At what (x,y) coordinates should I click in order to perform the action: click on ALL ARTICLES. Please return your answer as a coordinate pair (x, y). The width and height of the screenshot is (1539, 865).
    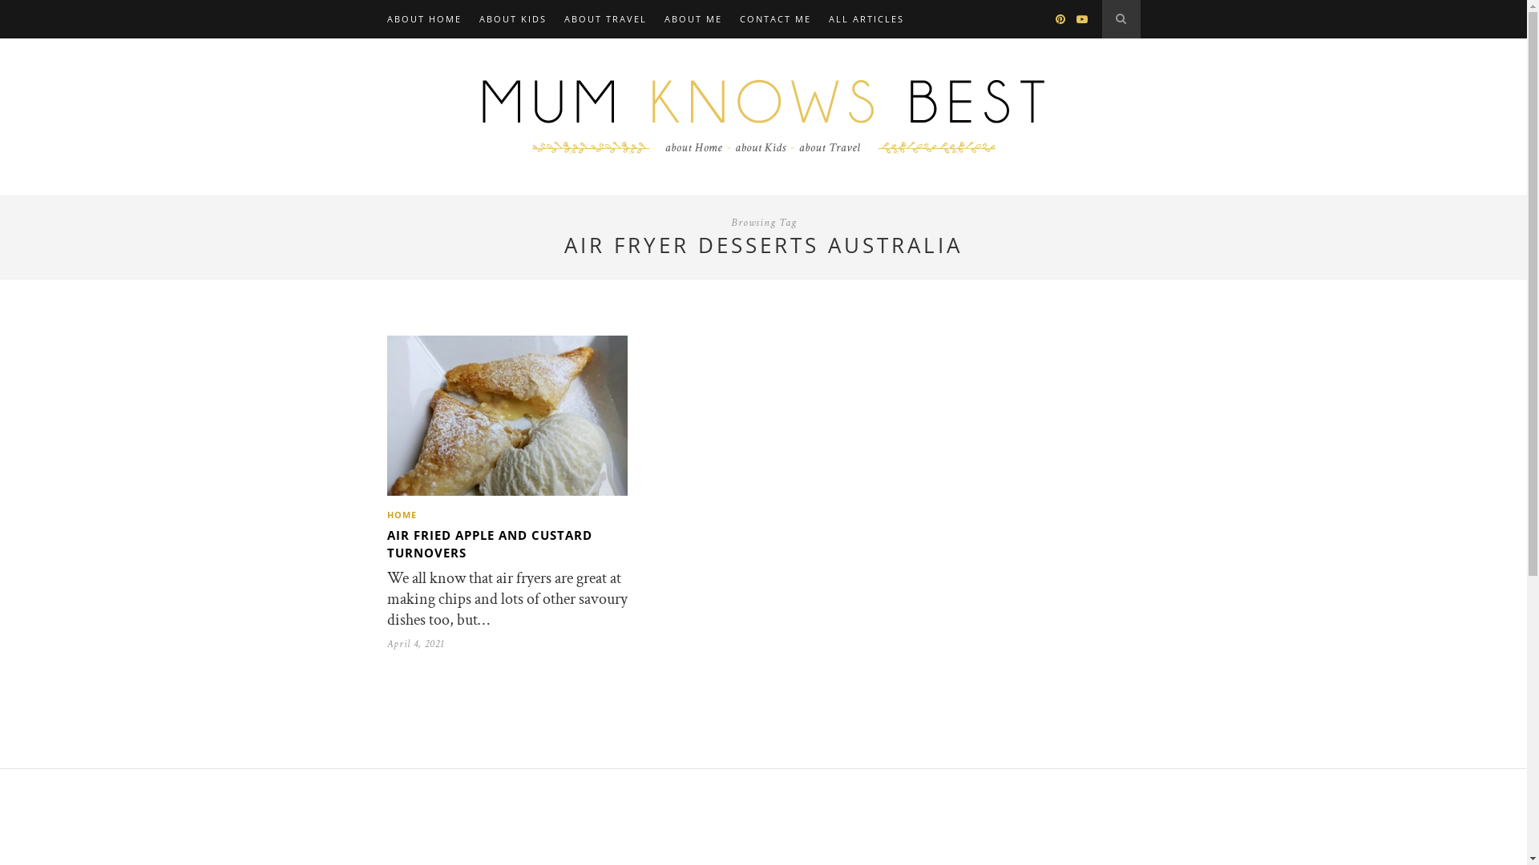
    Looking at the image, I should click on (866, 19).